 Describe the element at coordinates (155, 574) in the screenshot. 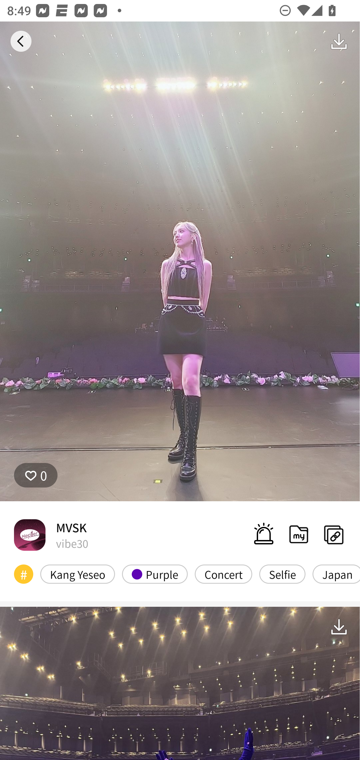

I see `Purple` at that location.